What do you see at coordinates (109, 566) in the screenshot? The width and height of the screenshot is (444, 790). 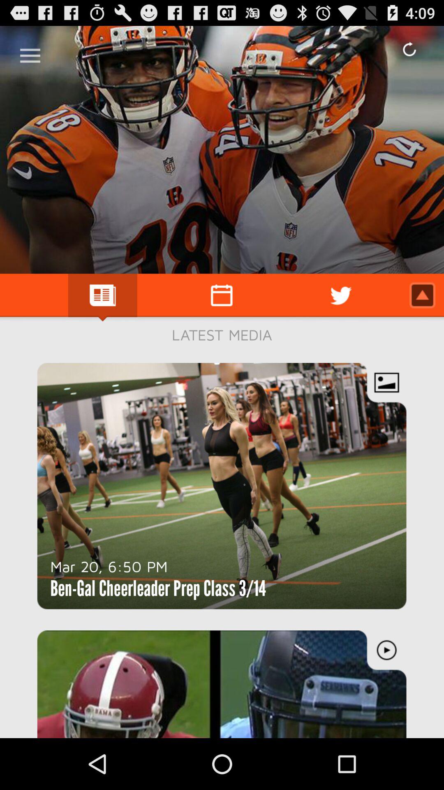 I see `launch item at the bottom left corner` at bounding box center [109, 566].